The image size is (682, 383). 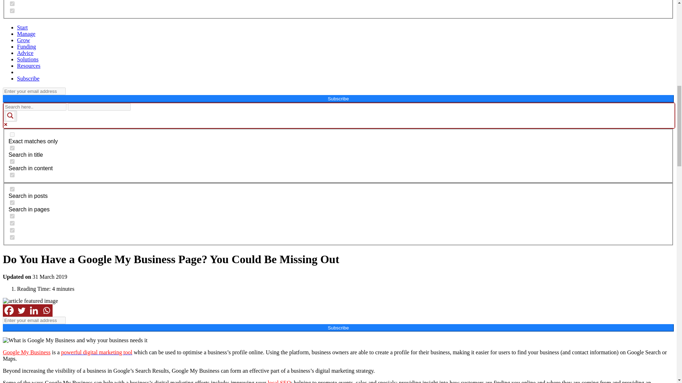 I want to click on Linkedin, so click(x=34, y=310).